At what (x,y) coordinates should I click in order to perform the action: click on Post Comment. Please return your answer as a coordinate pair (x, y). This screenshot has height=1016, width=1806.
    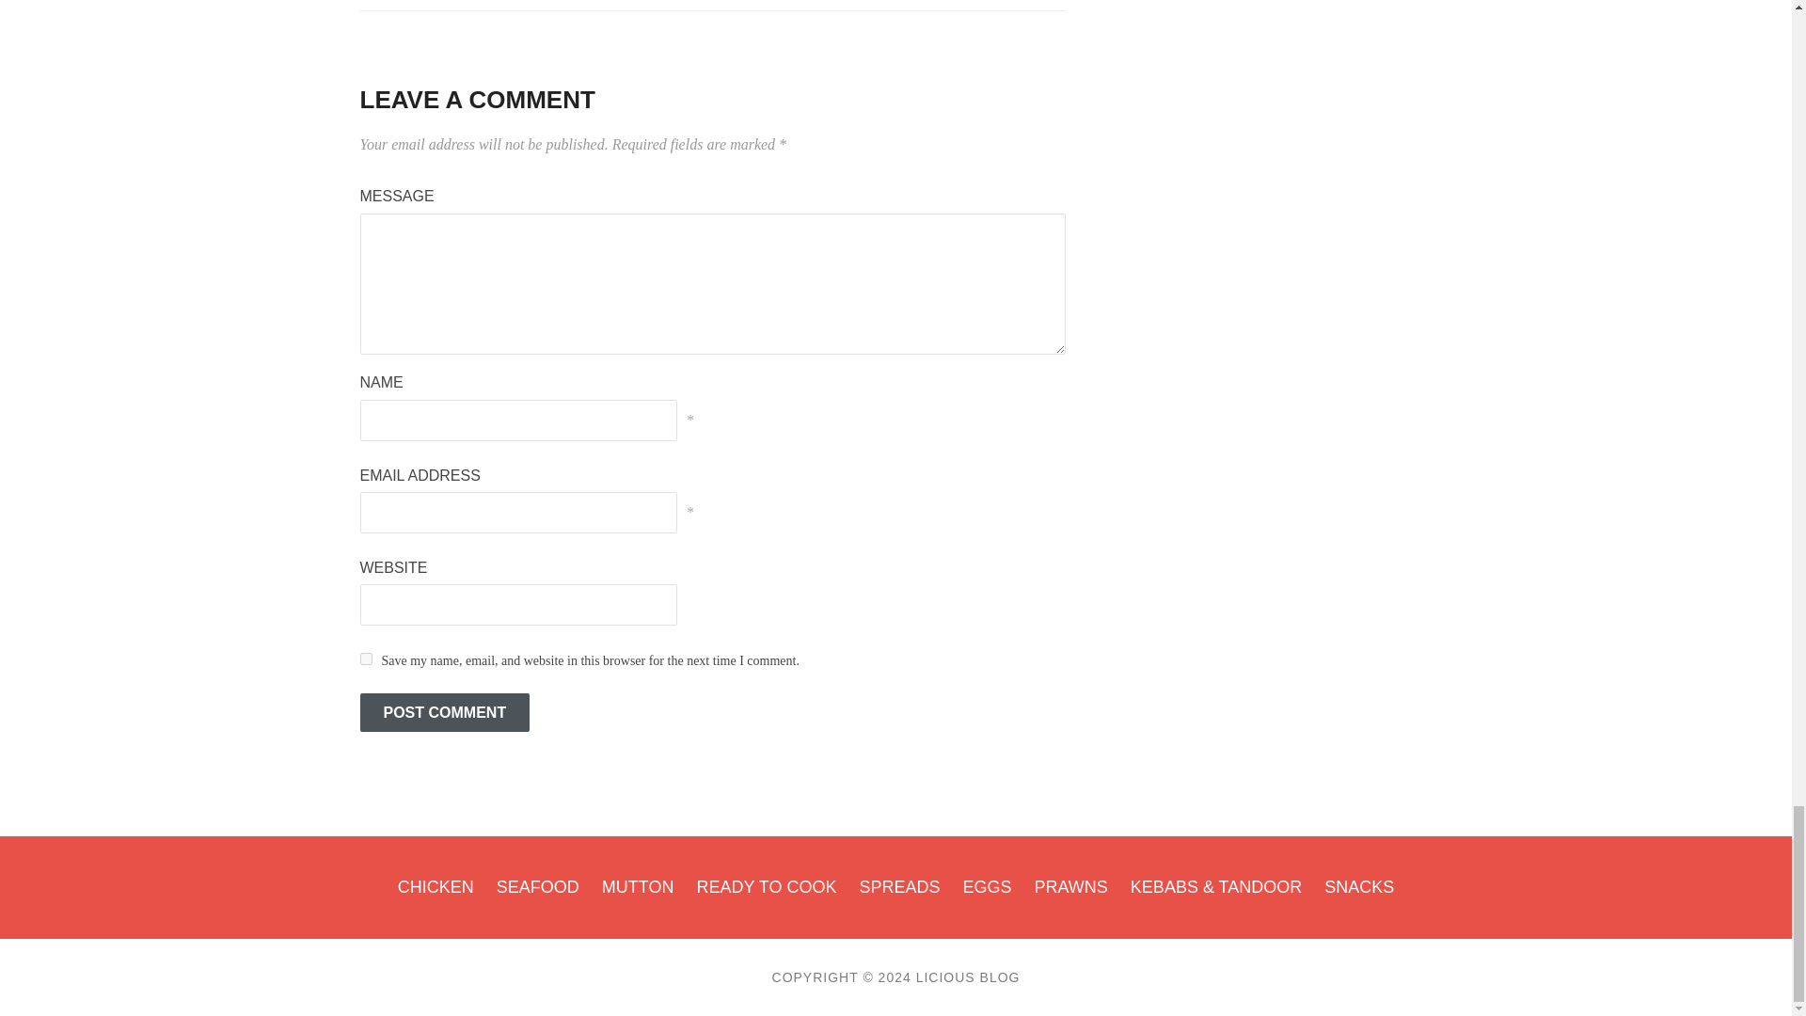
    Looking at the image, I should click on (444, 712).